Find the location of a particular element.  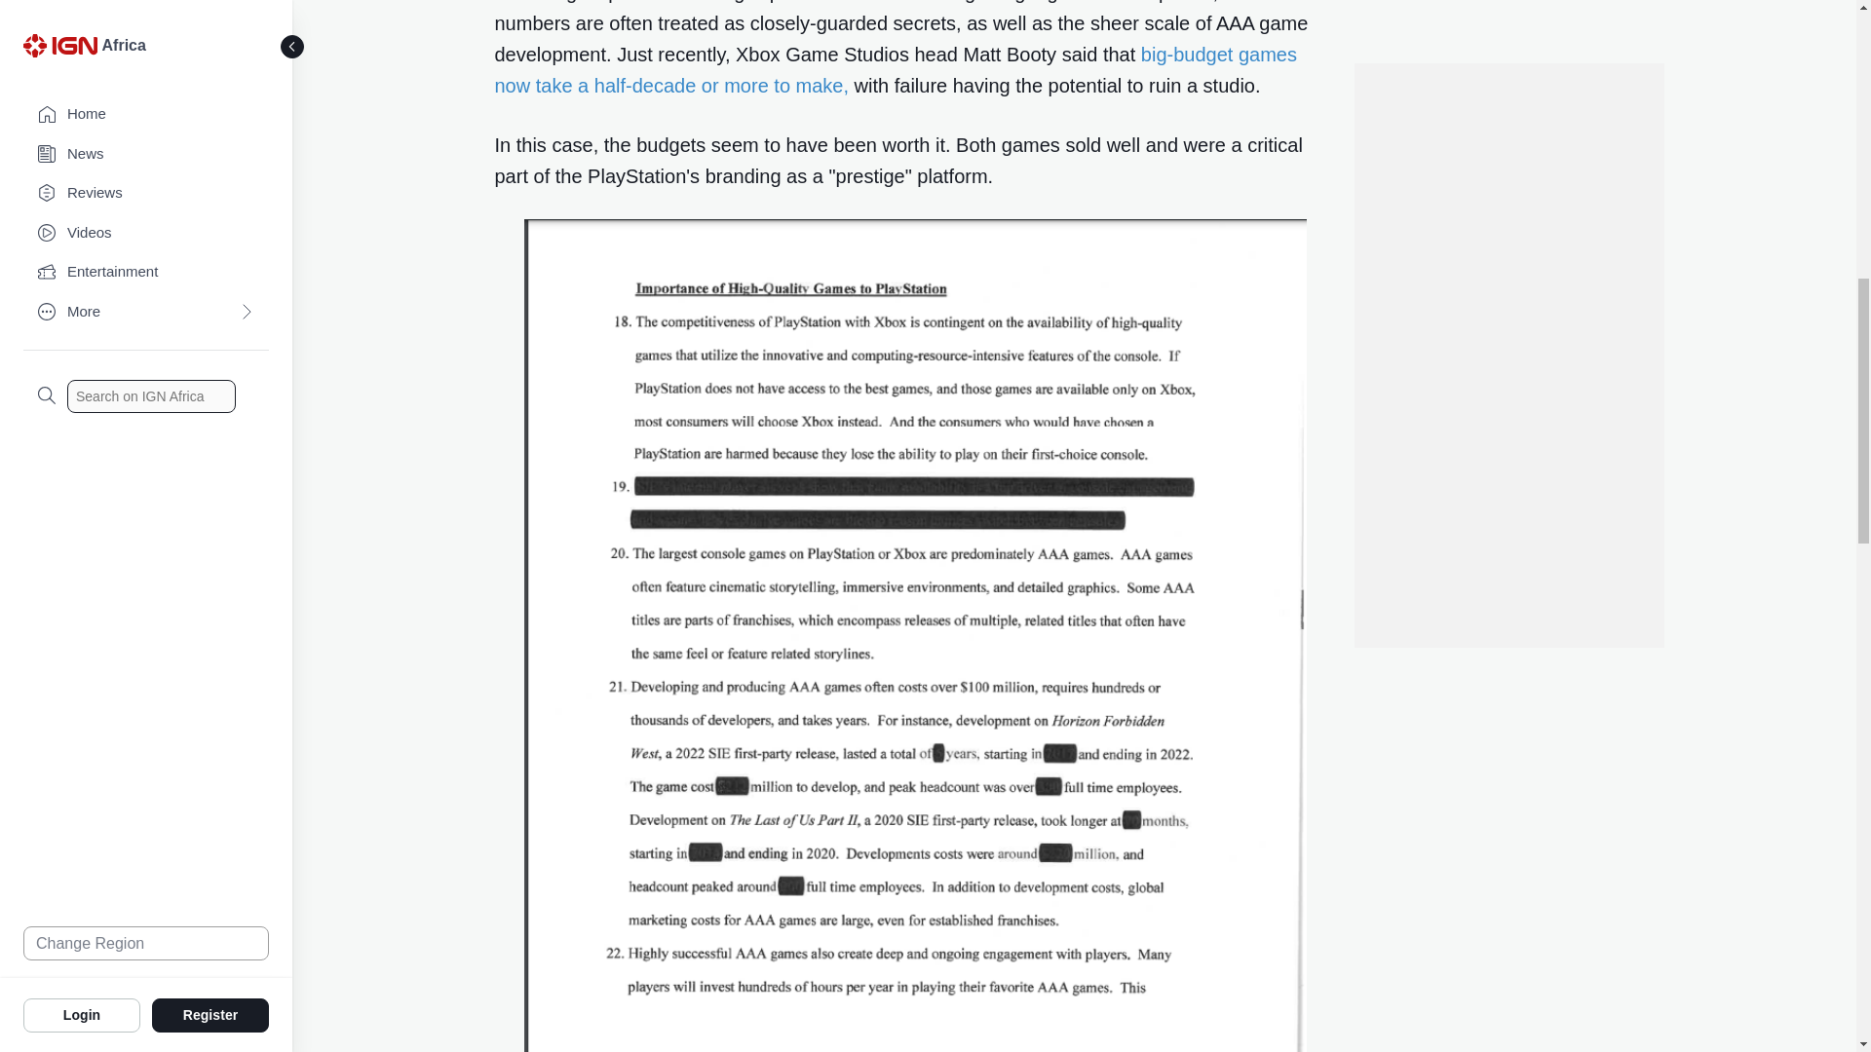

3rd party ad content is located at coordinates (1508, 150).